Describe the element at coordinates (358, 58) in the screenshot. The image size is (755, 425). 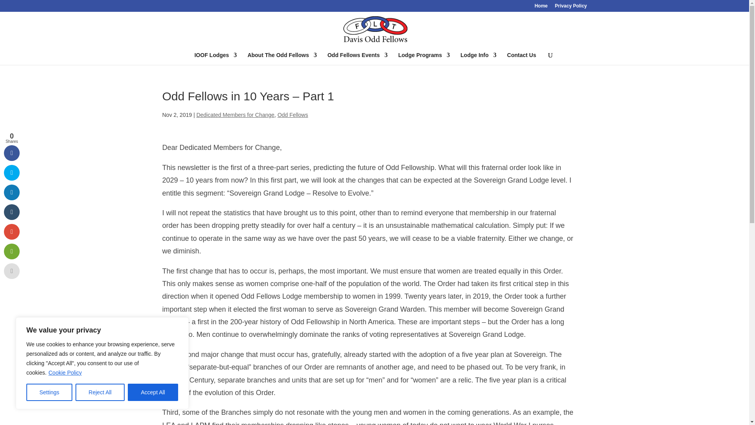
I see `Odd Fellows Events` at that location.